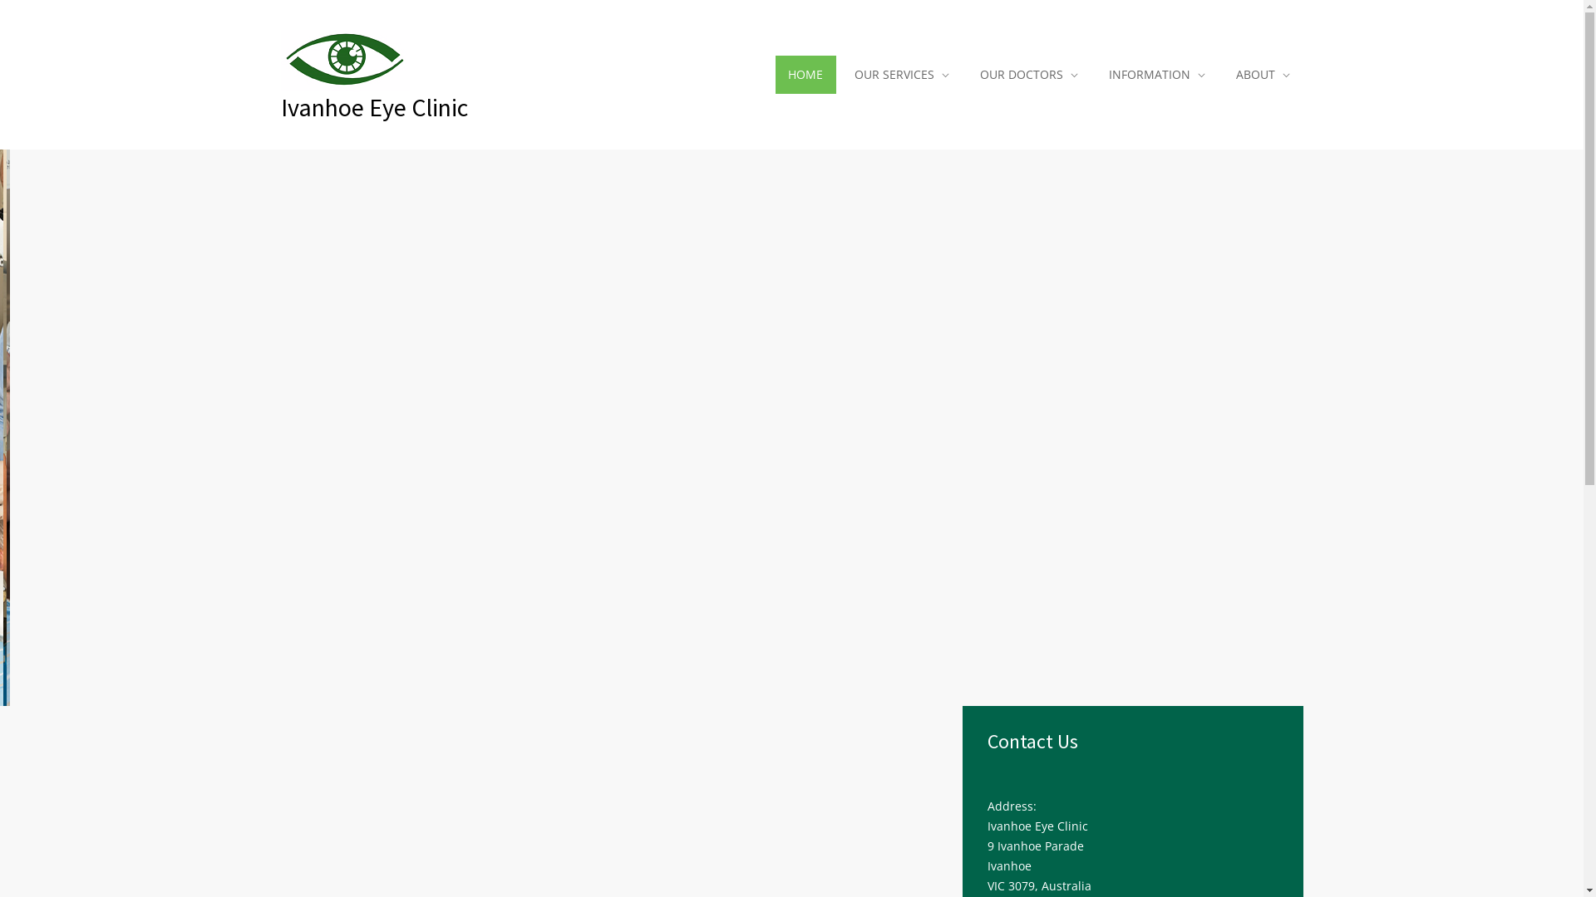  Describe the element at coordinates (806, 75) in the screenshot. I see `HOME` at that location.